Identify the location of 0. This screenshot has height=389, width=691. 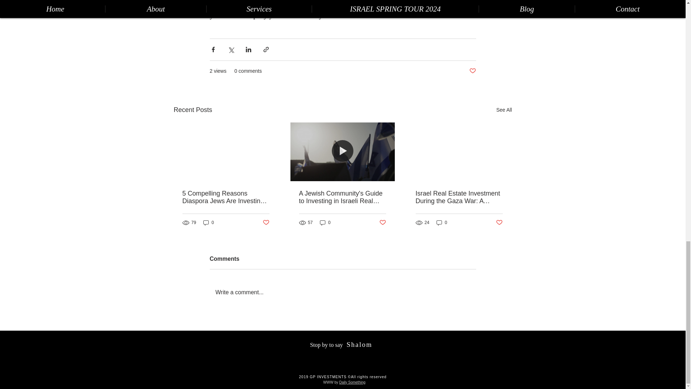
(442, 223).